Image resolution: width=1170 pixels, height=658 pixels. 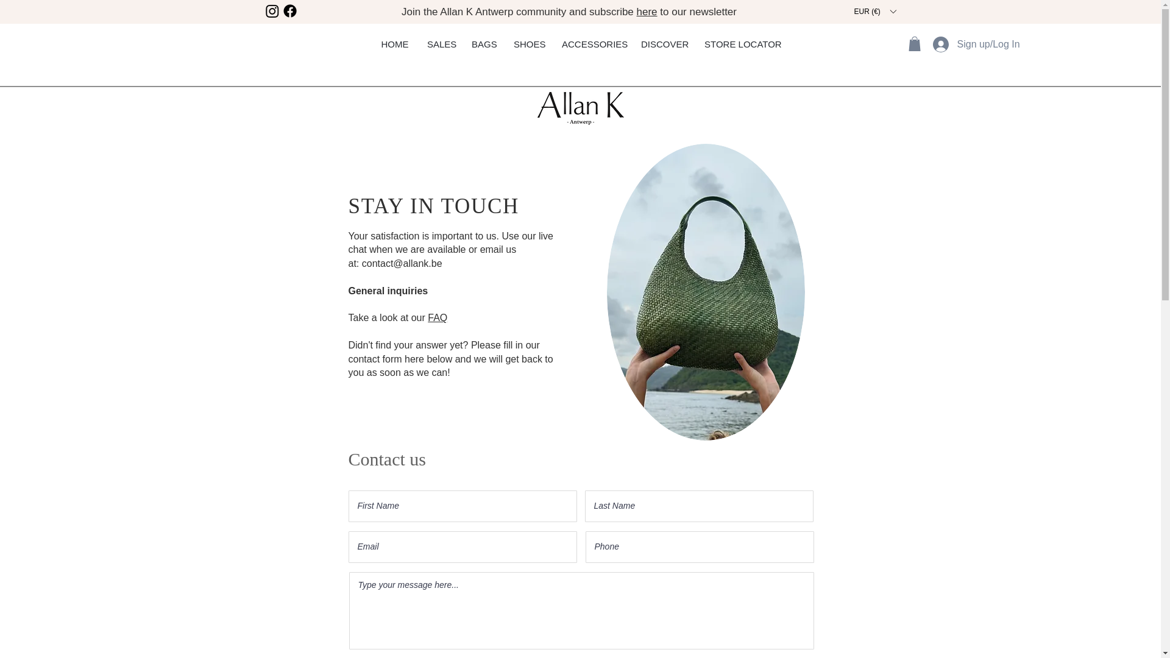 I want to click on SHOES, so click(x=528, y=44).